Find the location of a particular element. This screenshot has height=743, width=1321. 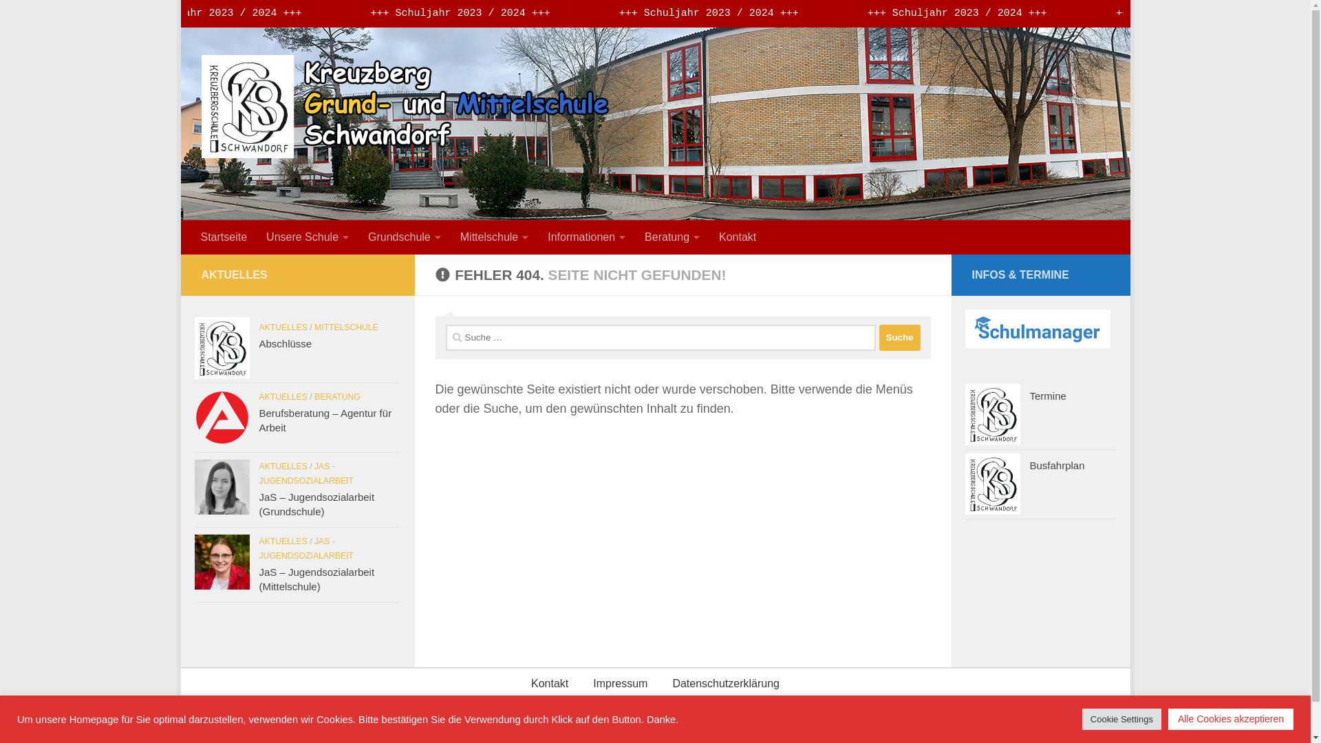

MITTELSCHULE is located at coordinates (347, 327).